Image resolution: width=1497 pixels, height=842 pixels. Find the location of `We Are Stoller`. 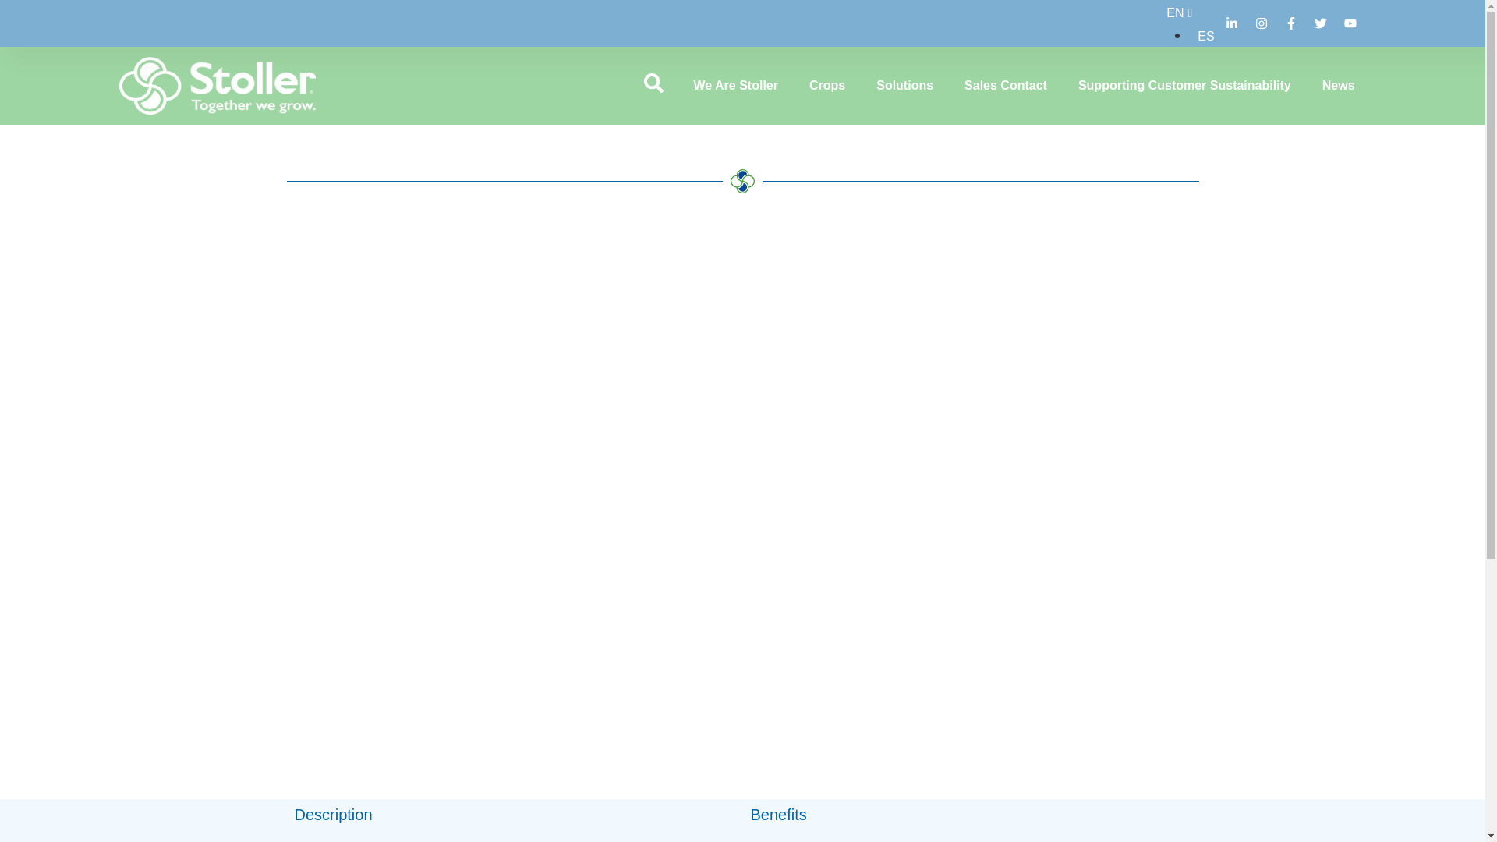

We Are Stoller is located at coordinates (734, 86).